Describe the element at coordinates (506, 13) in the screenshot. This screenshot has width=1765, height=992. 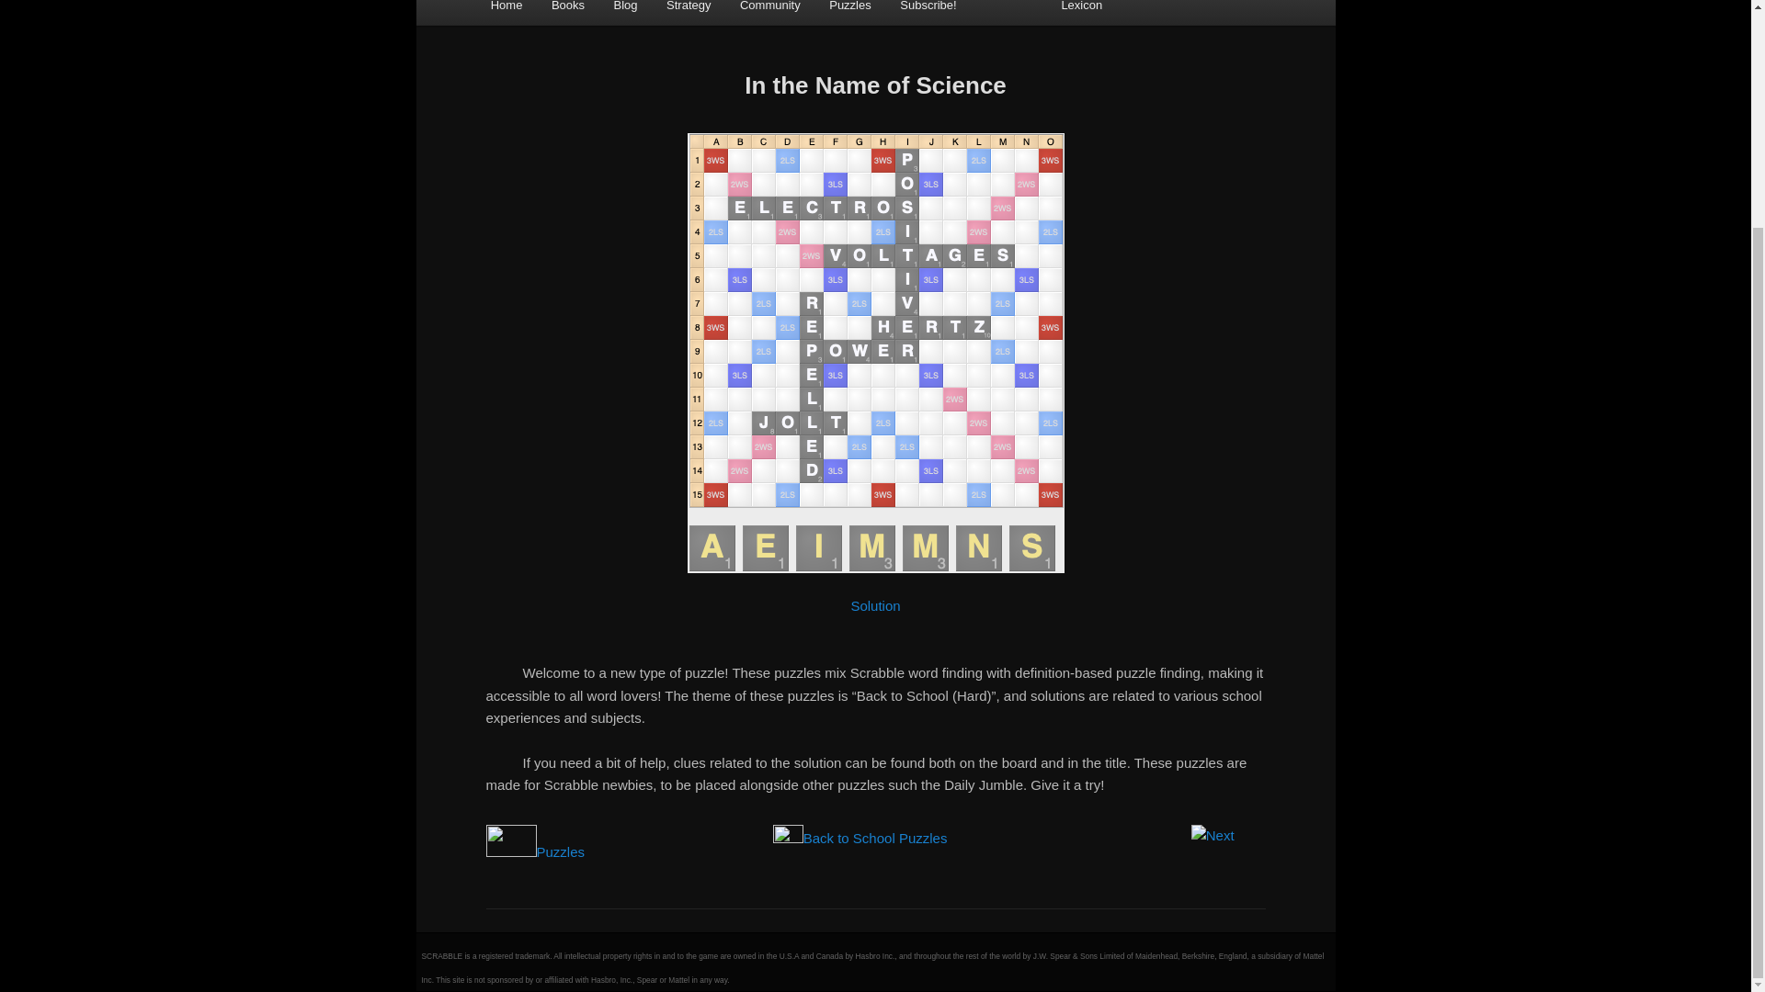
I see `Home` at that location.